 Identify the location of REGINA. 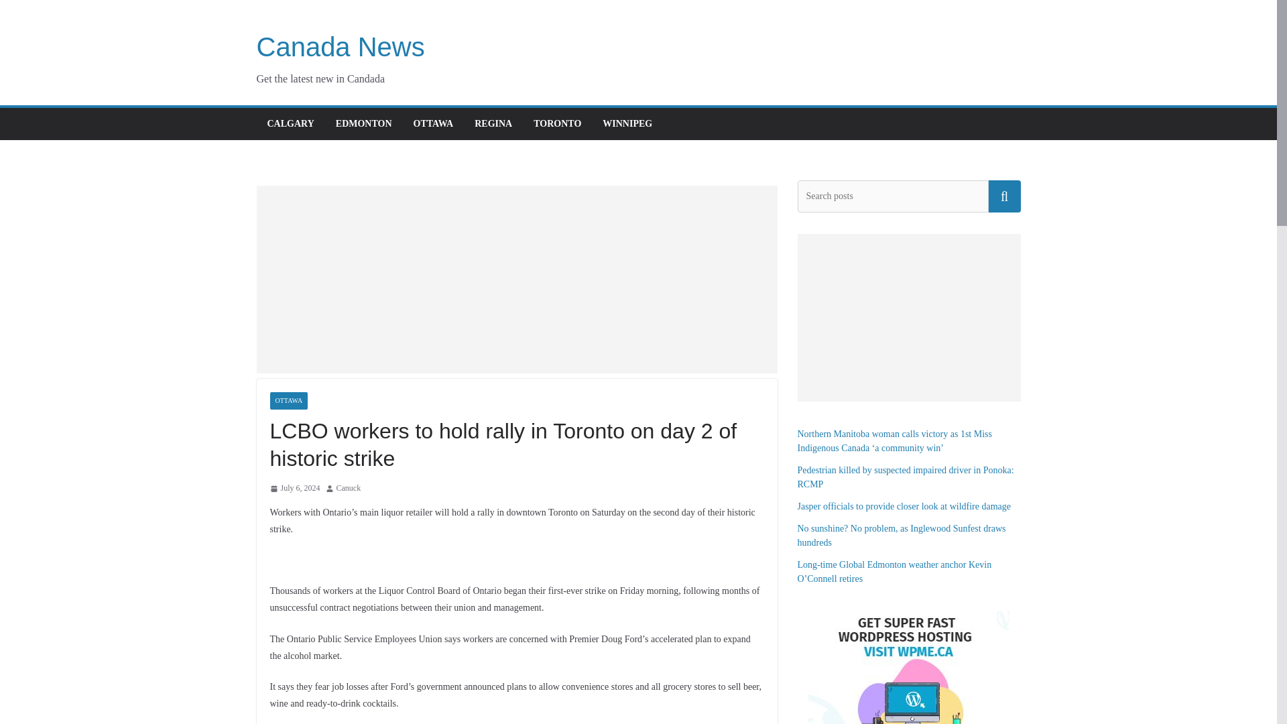
(493, 123).